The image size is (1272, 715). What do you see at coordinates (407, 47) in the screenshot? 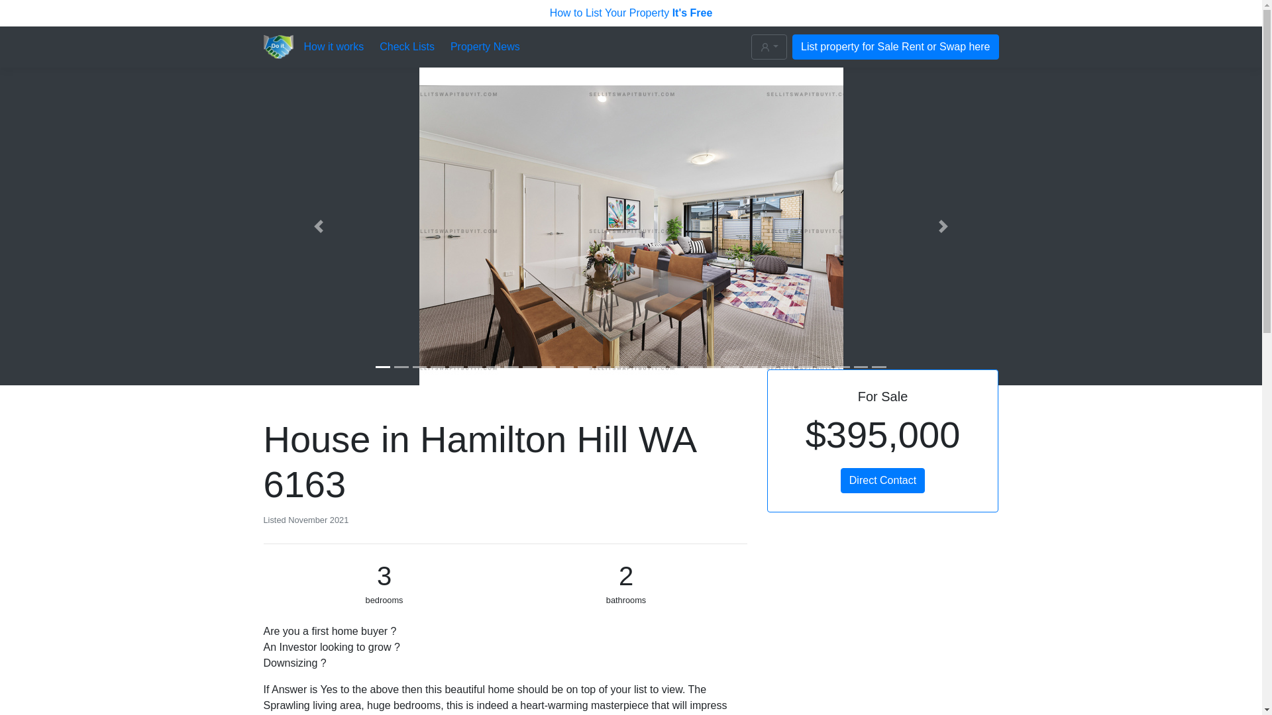
I see `Check Lists` at bounding box center [407, 47].